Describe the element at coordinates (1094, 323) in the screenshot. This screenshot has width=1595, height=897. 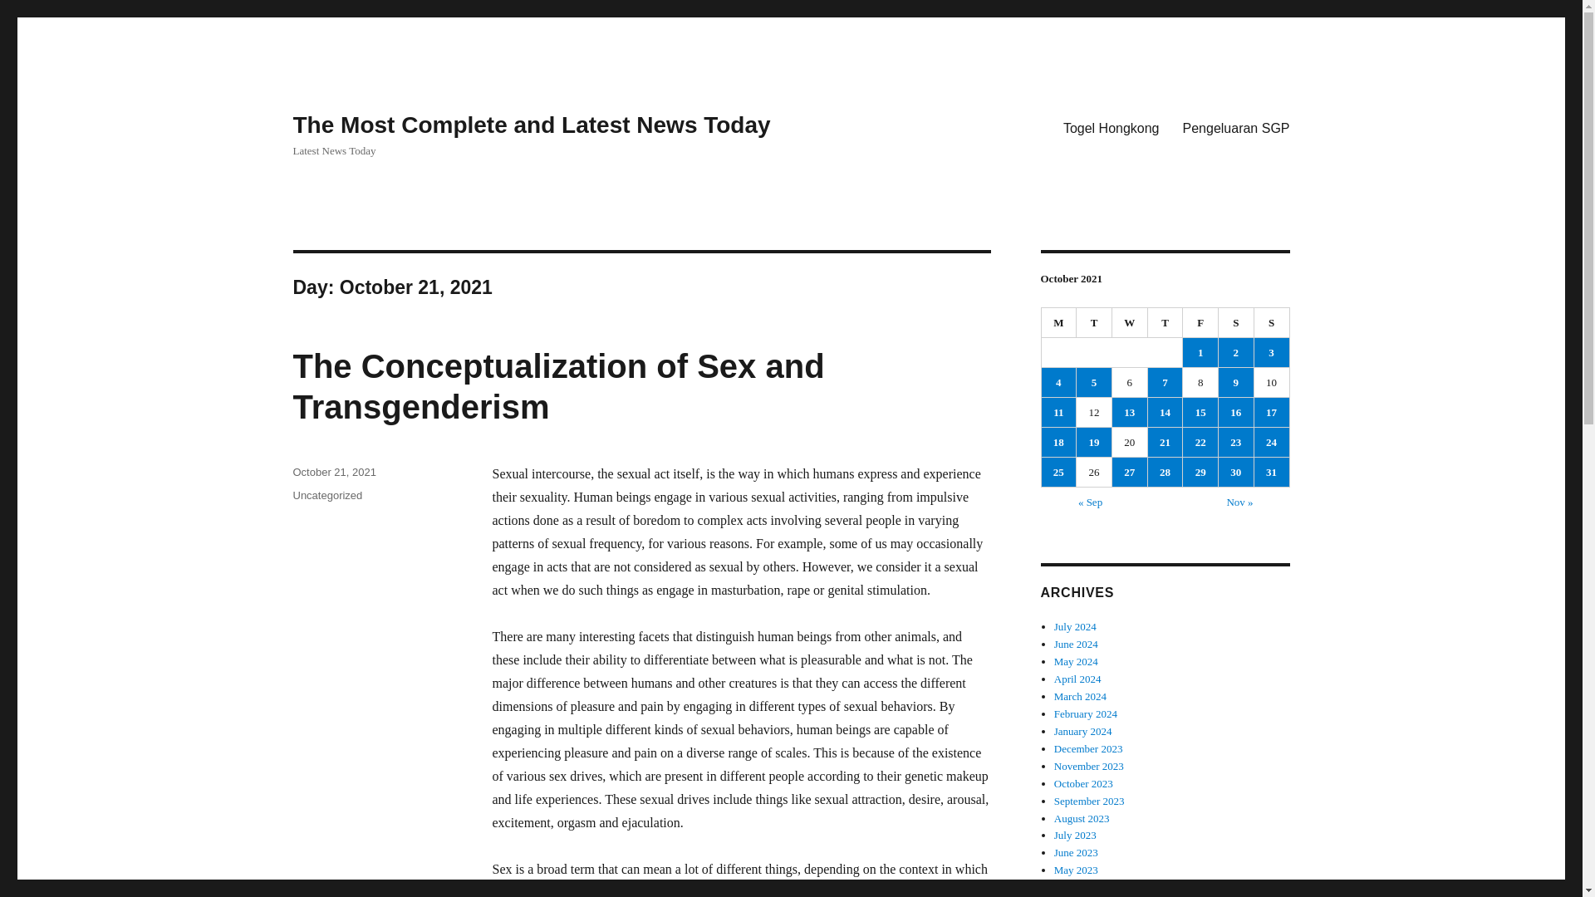
I see `Tuesday` at that location.